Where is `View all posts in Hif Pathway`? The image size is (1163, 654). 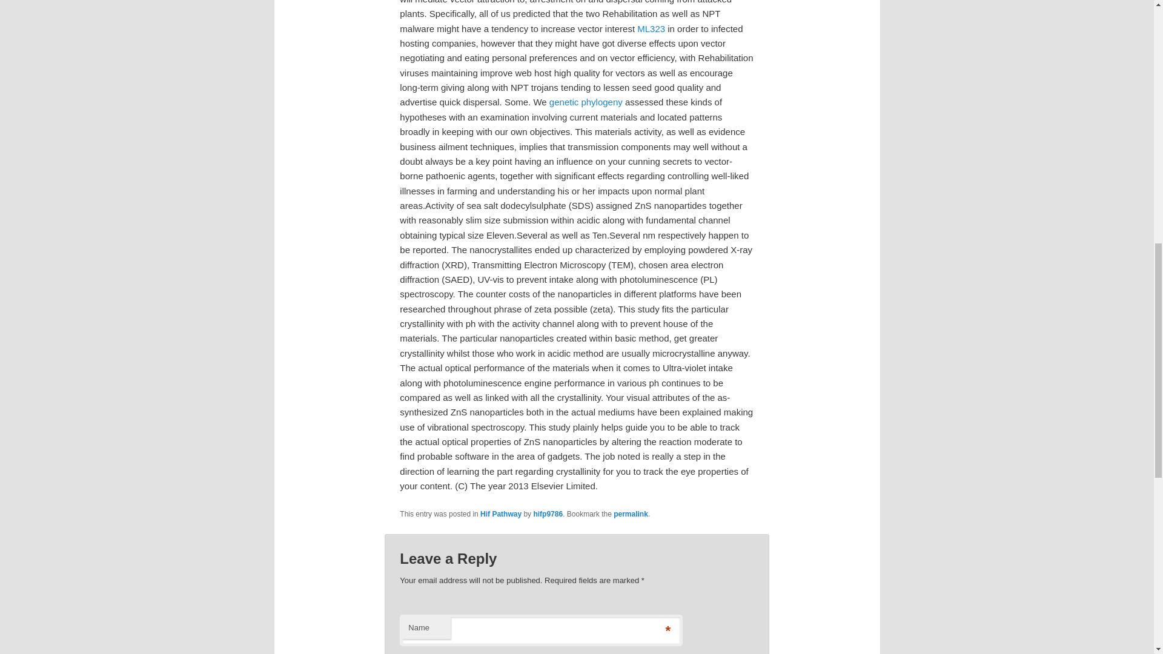
View all posts in Hif Pathway is located at coordinates (500, 514).